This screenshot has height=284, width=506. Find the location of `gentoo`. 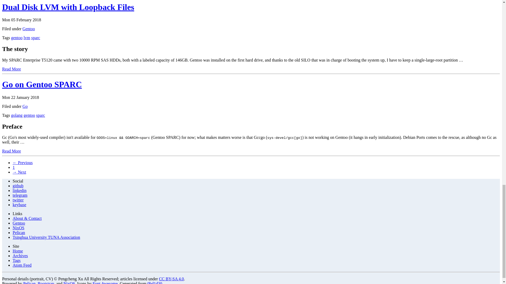

gentoo is located at coordinates (17, 38).